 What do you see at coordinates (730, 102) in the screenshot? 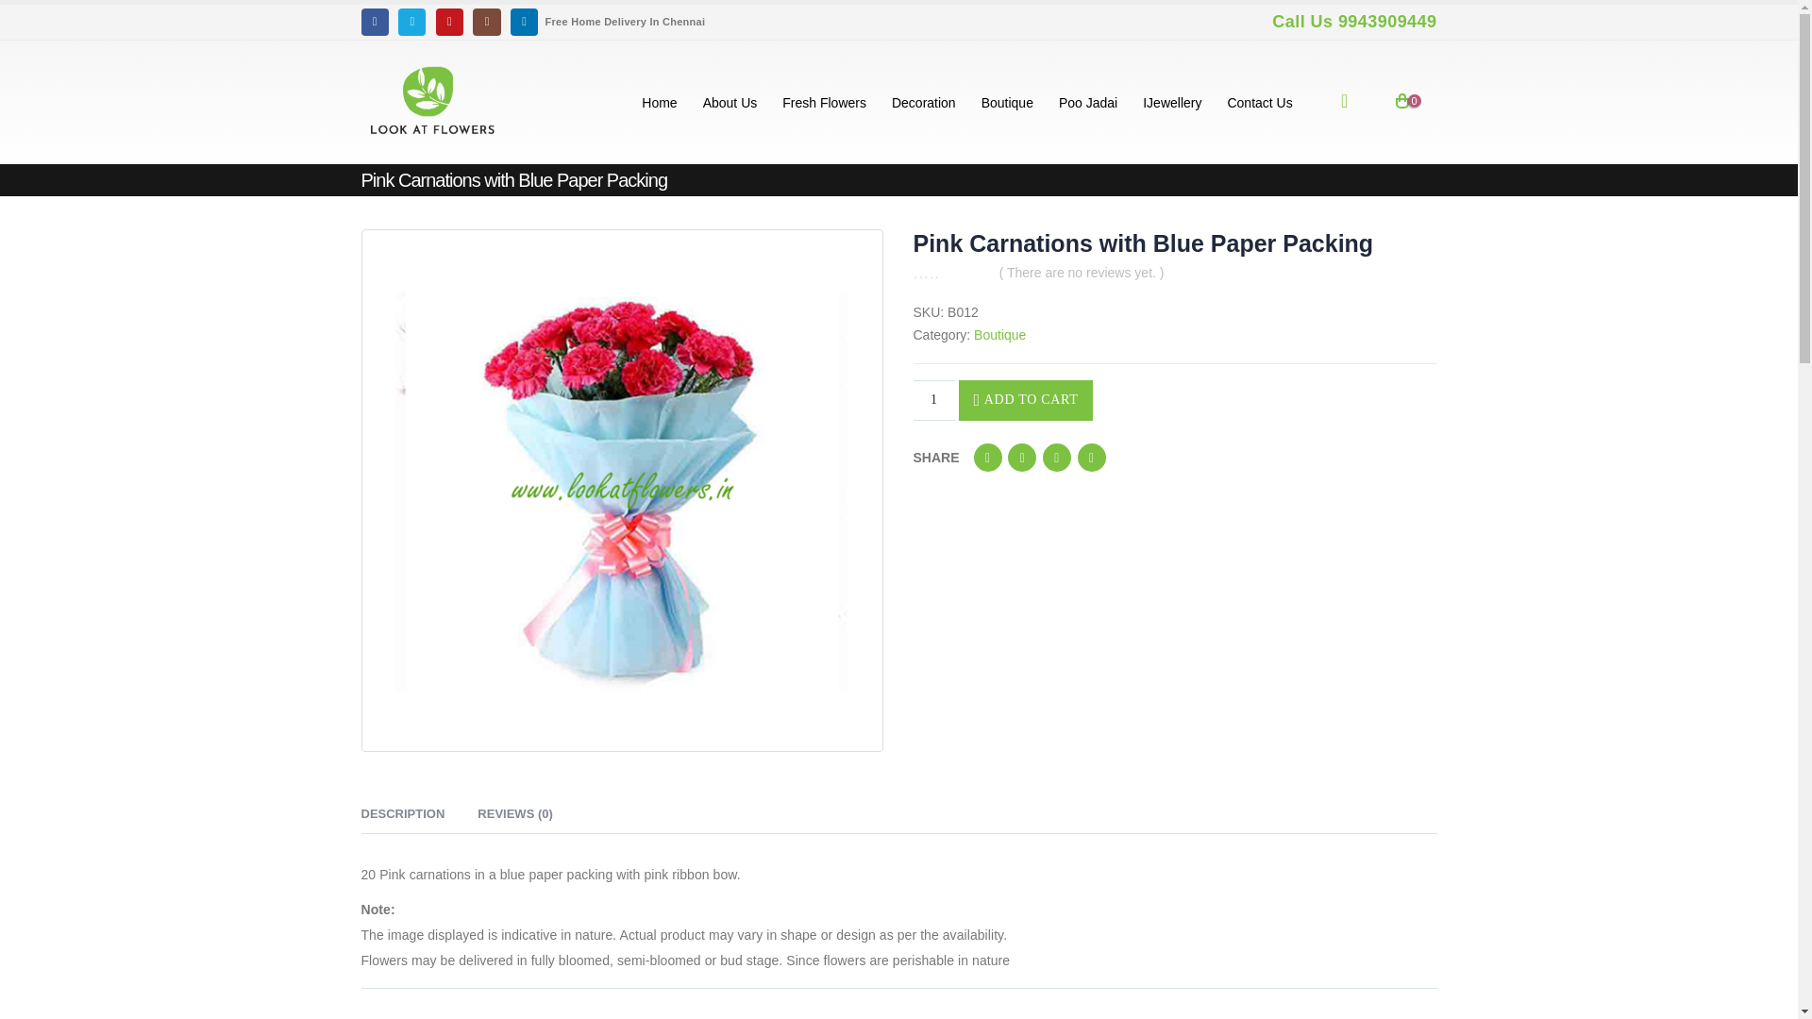
I see `About Us` at bounding box center [730, 102].